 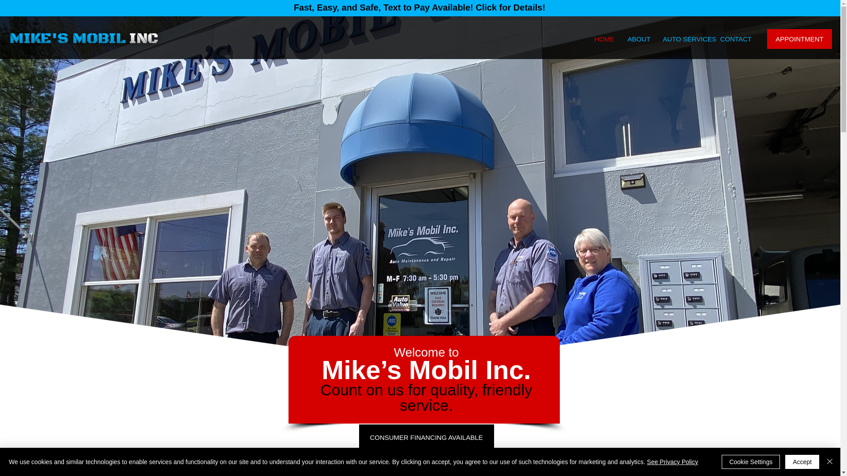 I want to click on APPOINTMENT, so click(x=799, y=39).